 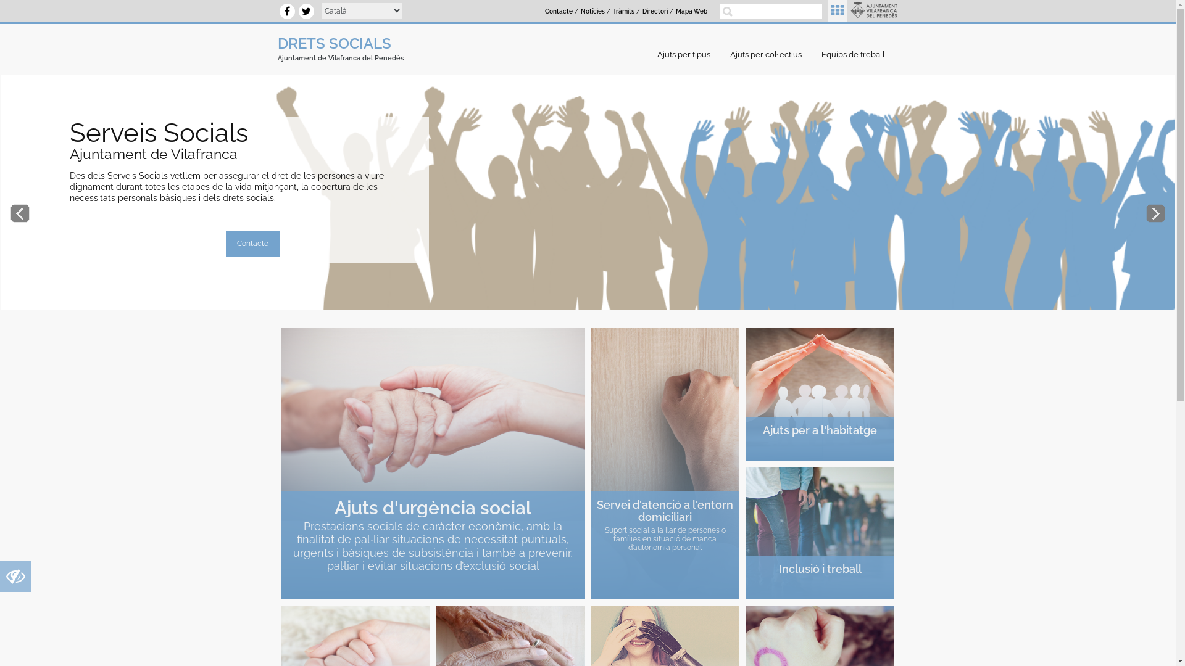 I want to click on Ajuts per a l'habitatge, so click(x=820, y=395).